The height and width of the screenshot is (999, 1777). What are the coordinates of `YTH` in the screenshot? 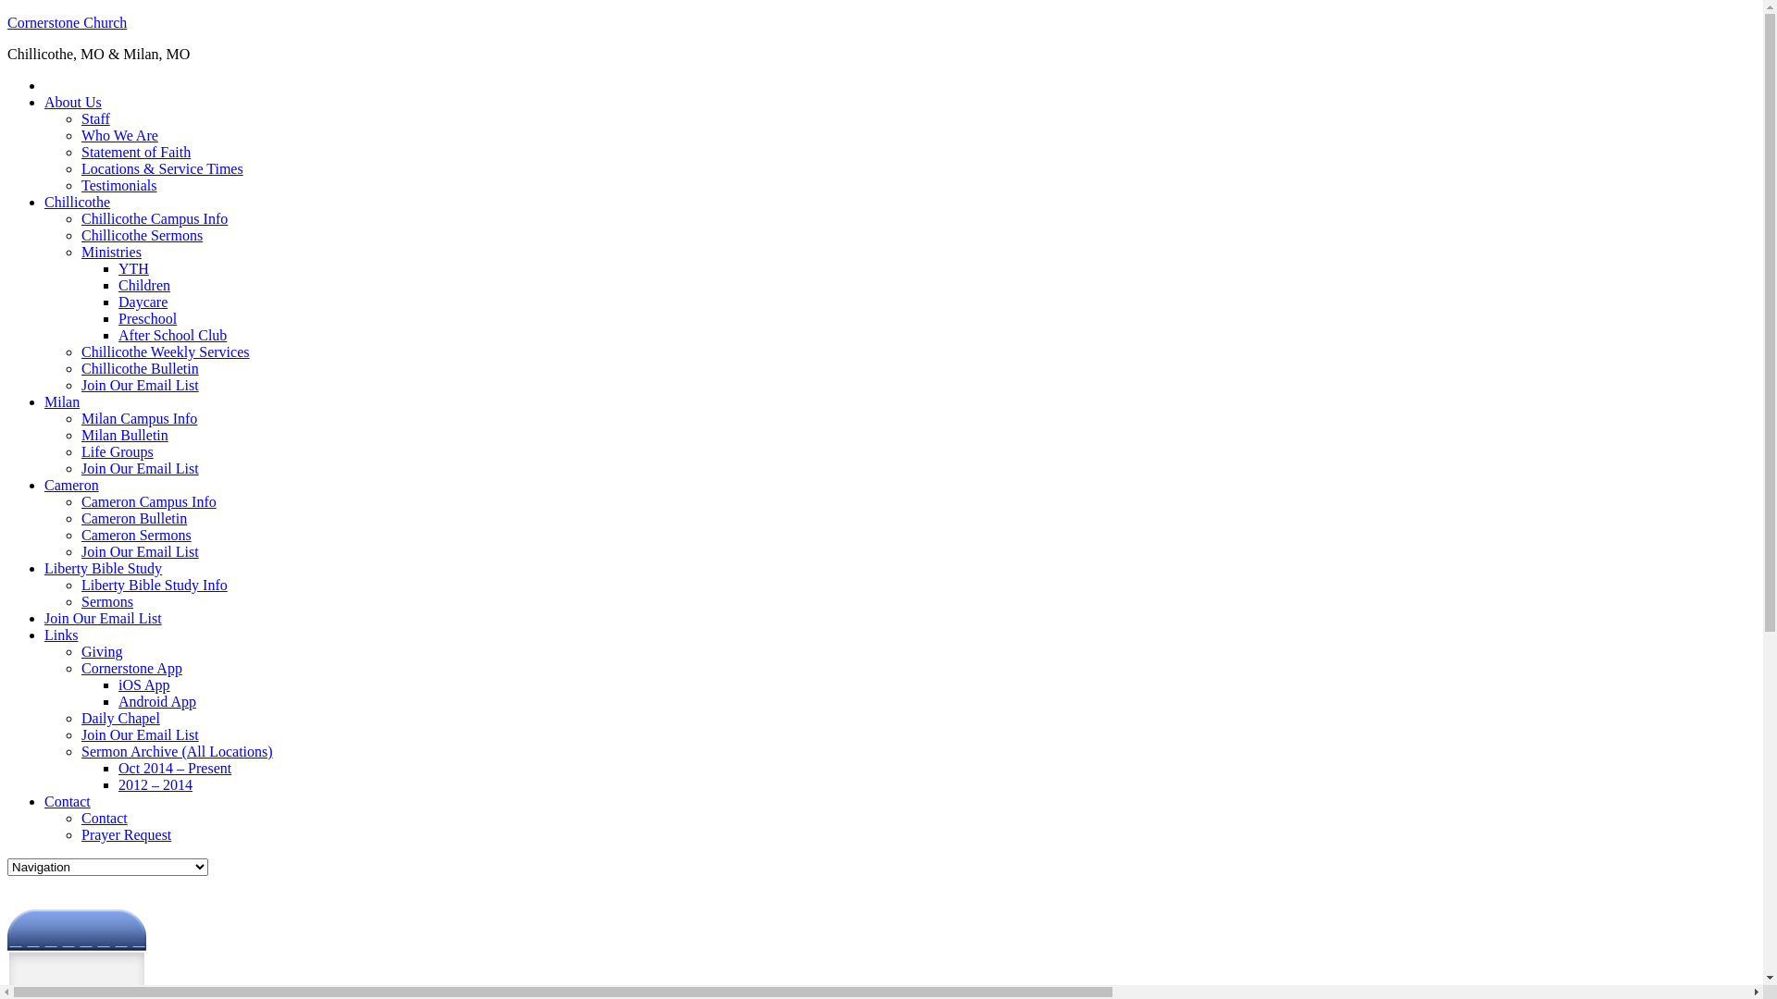 It's located at (133, 268).